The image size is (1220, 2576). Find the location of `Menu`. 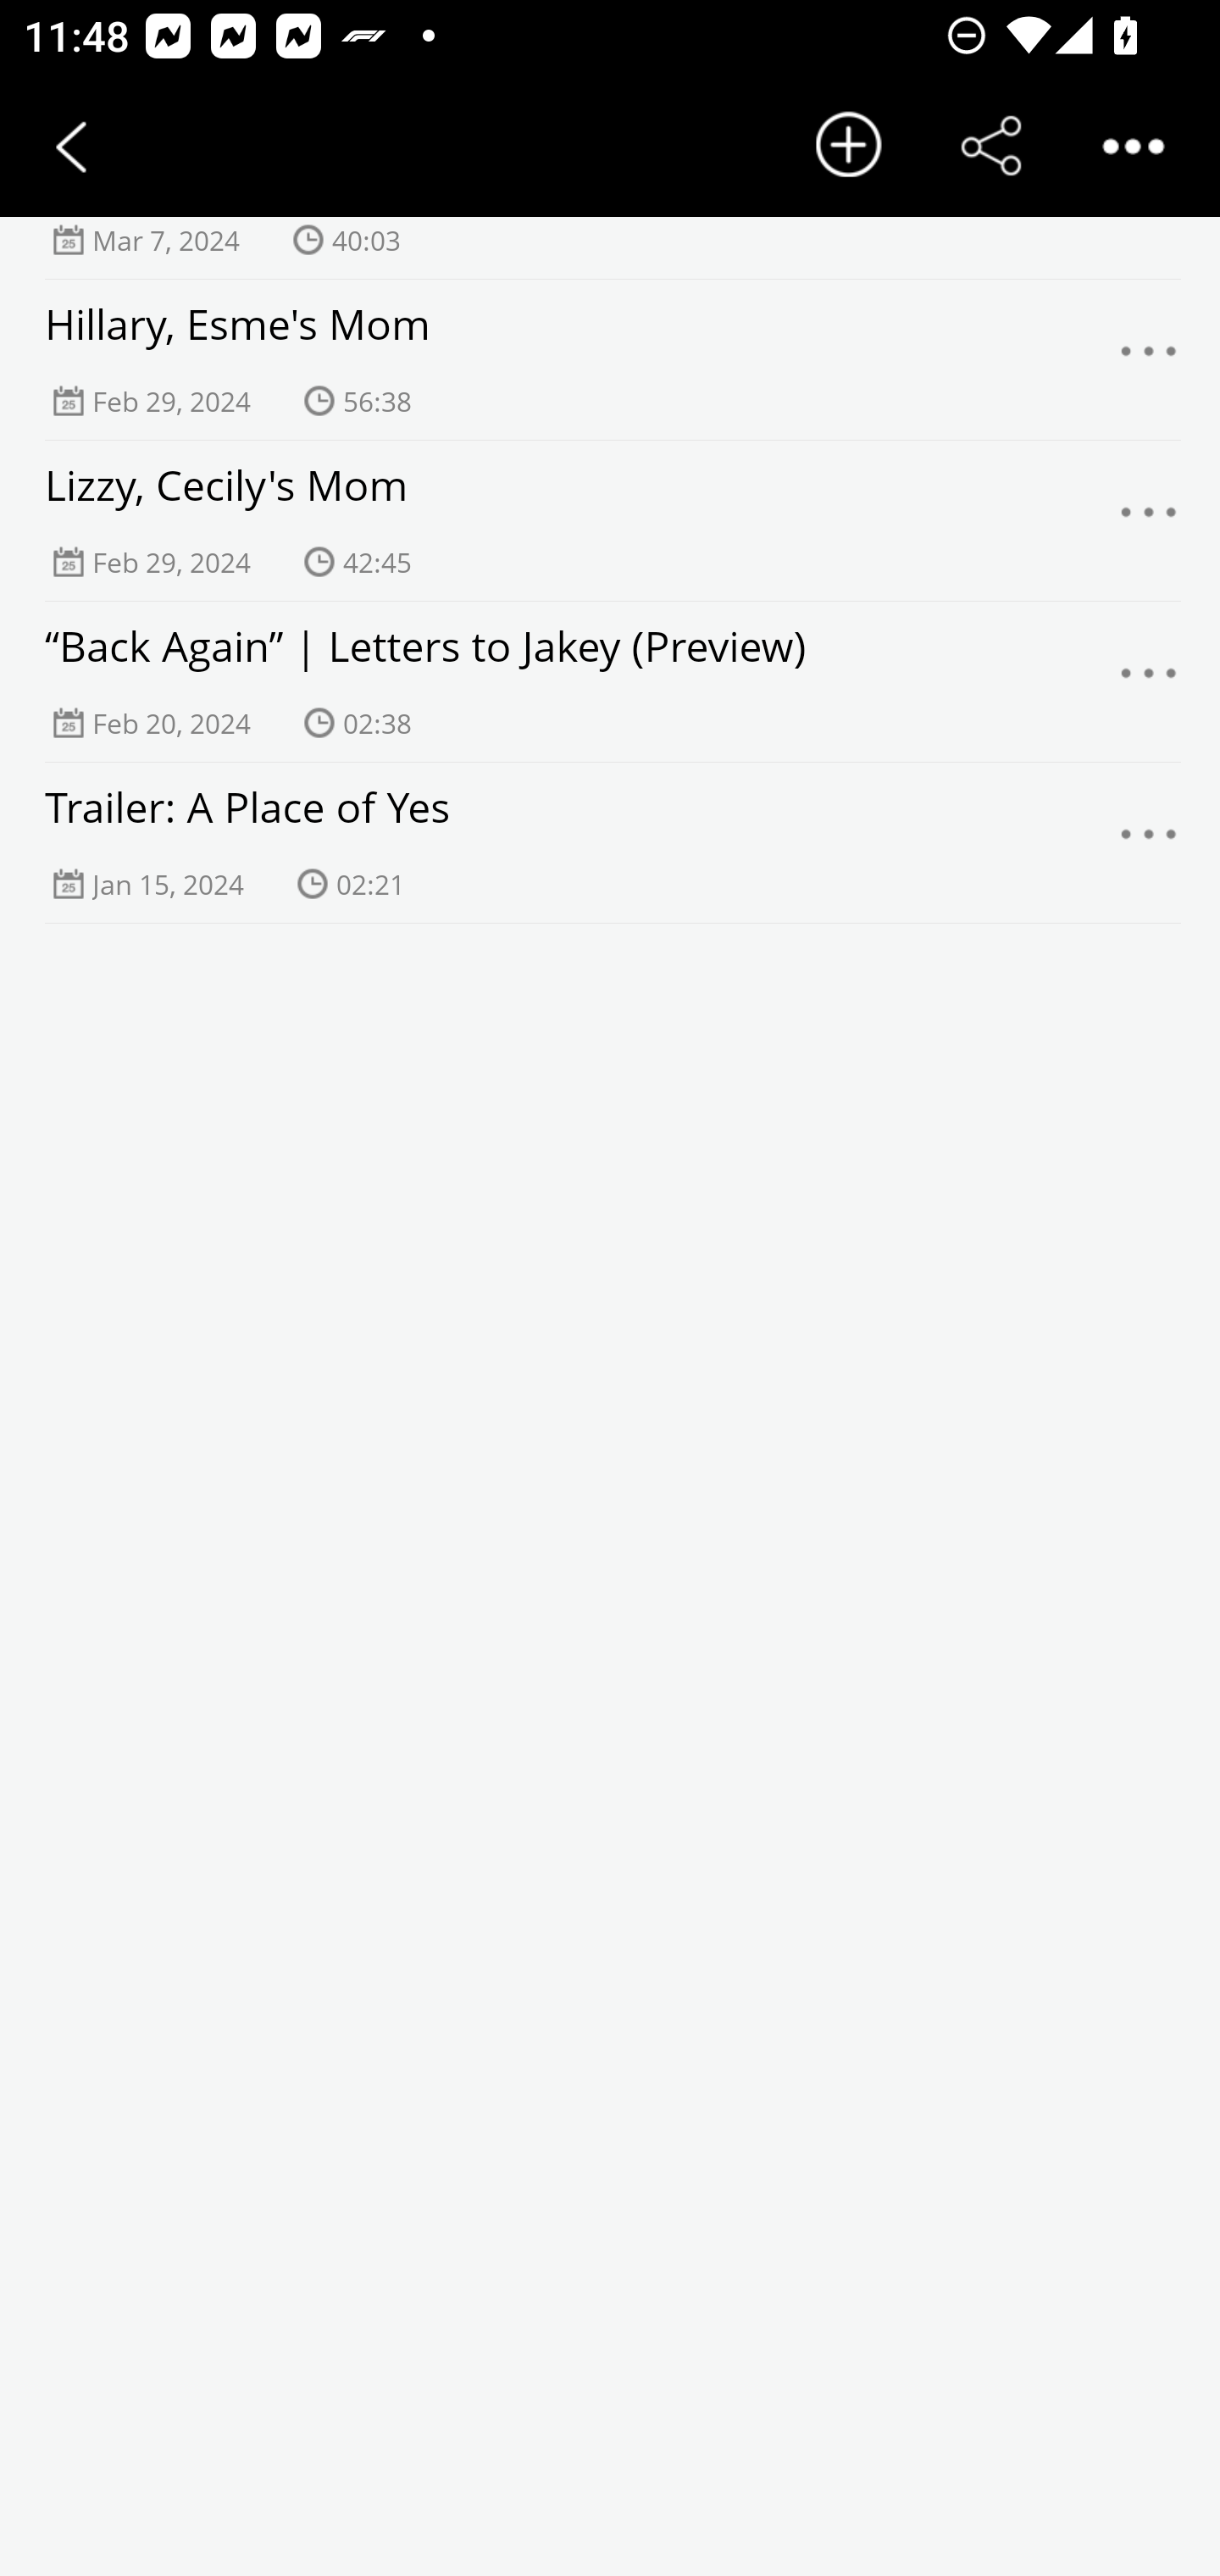

Menu is located at coordinates (1149, 359).